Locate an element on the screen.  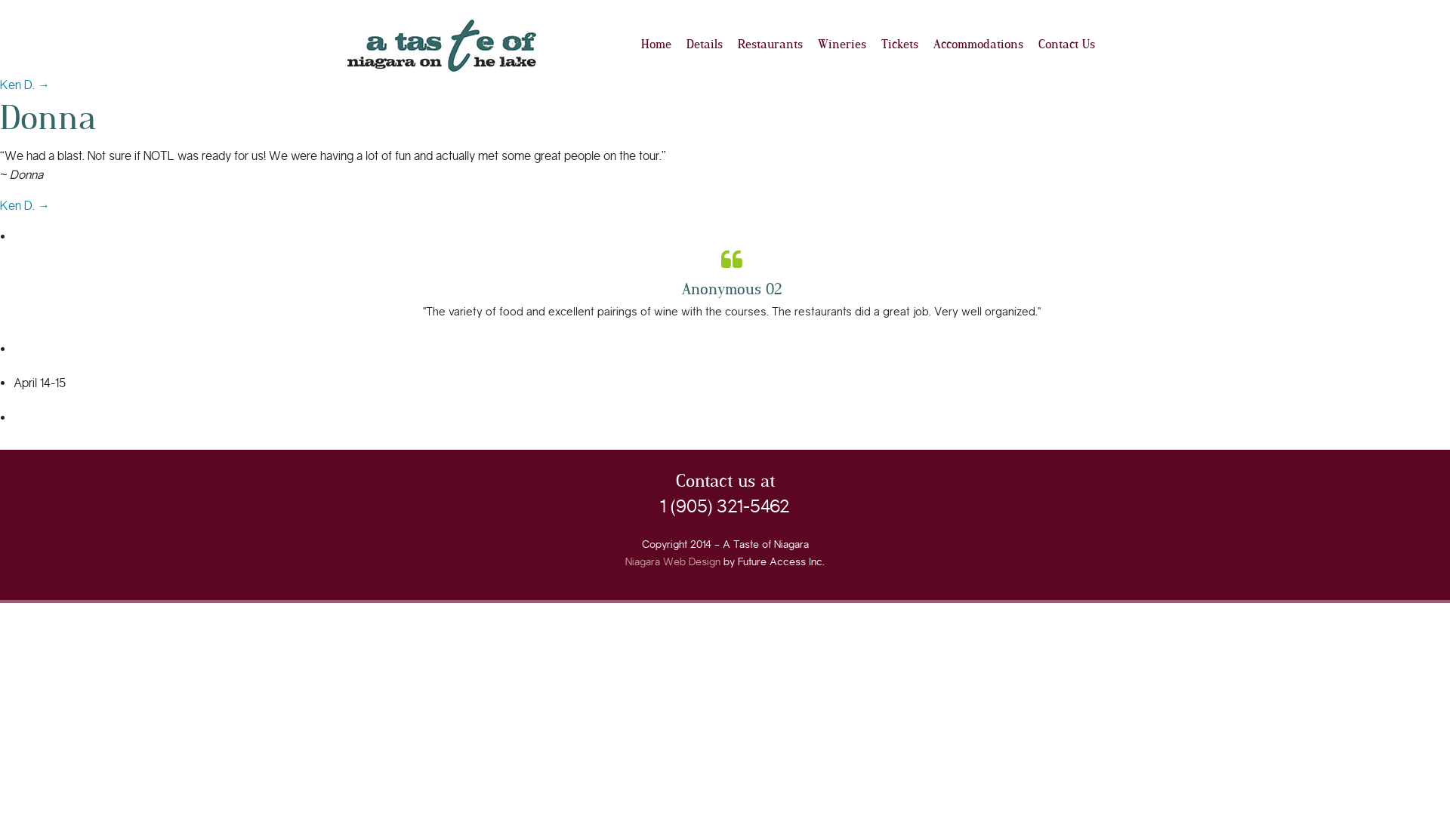
A Taste of Niagara-on-the-Lake is located at coordinates (442, 46).